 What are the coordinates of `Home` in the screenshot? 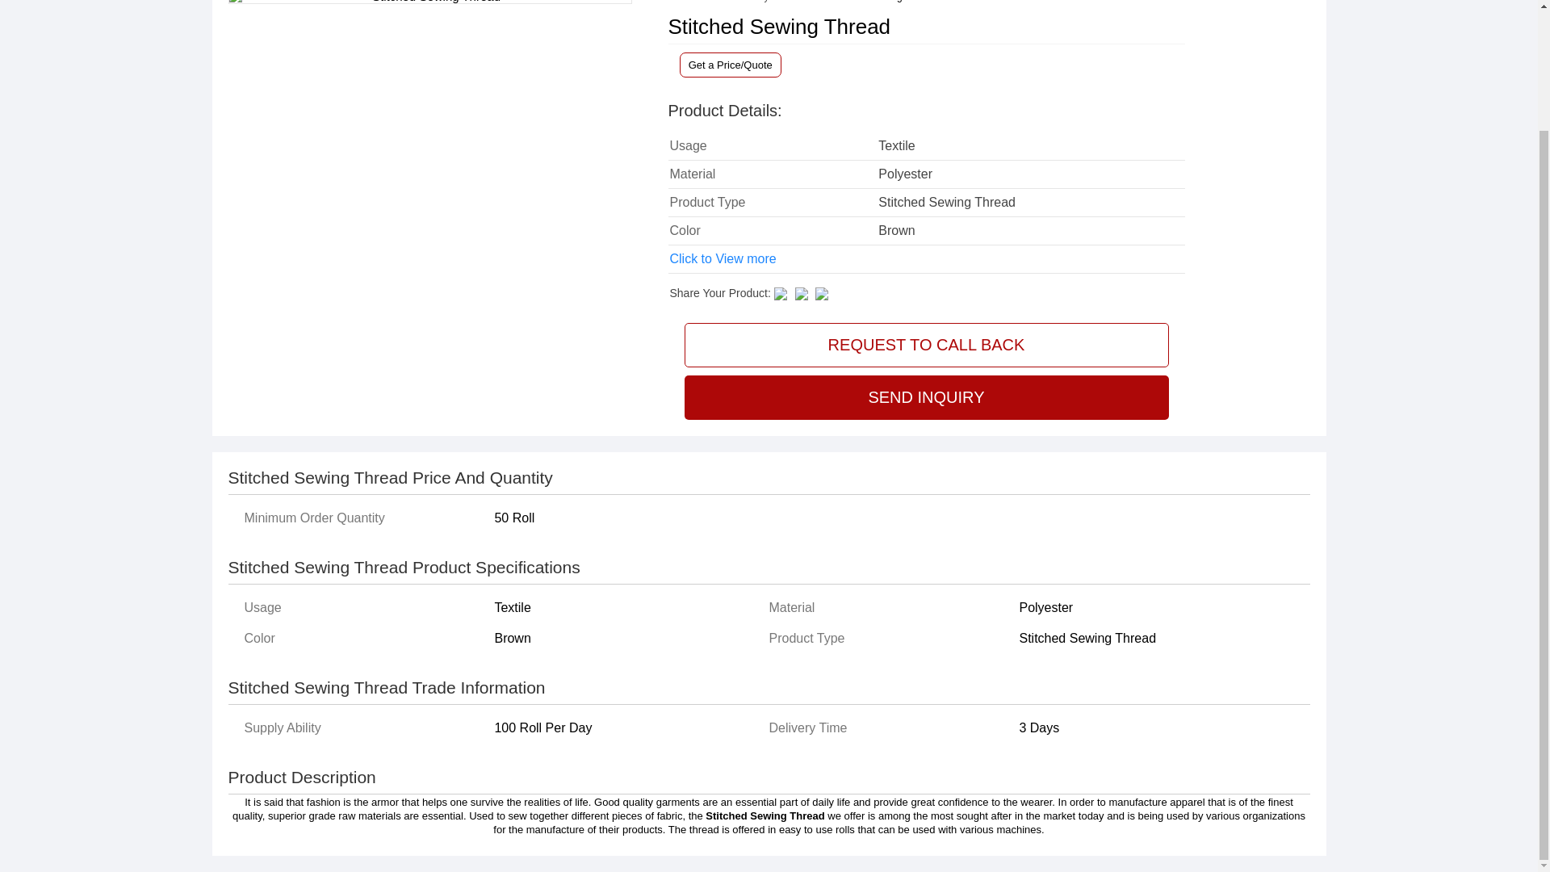 It's located at (681, 2).